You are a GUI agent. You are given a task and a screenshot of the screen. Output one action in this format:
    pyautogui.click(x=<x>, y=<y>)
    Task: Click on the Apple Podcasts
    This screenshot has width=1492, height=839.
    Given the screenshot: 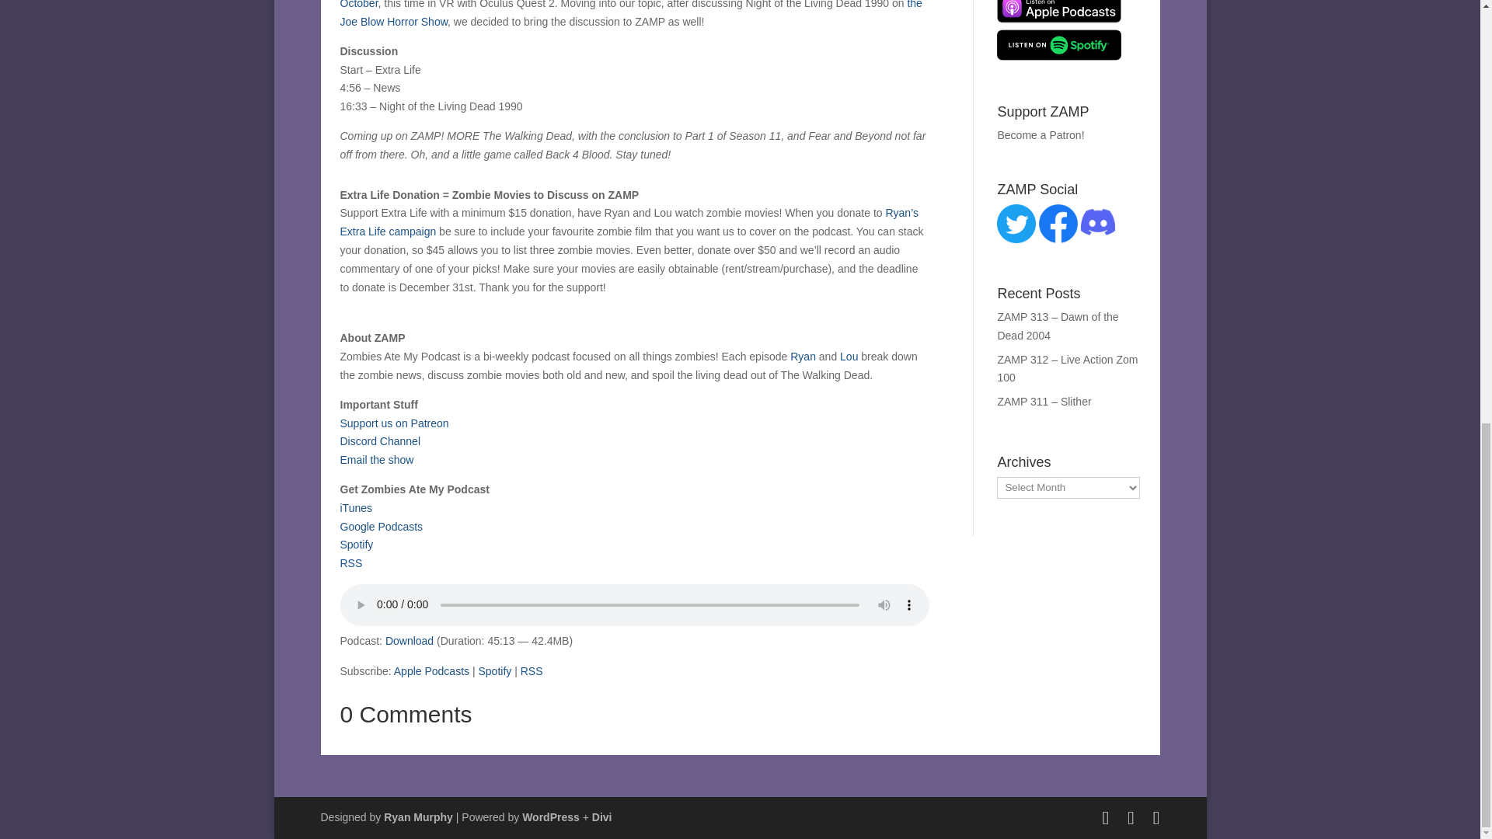 What is the action you would take?
    pyautogui.click(x=431, y=671)
    